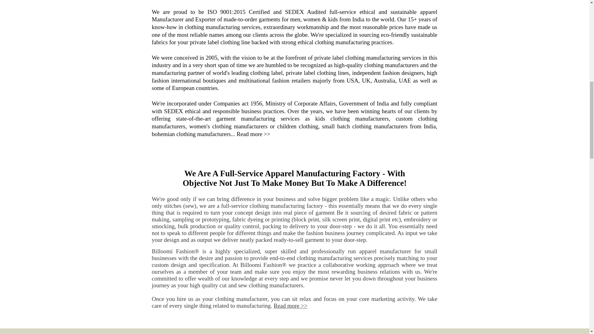  I want to click on private label clothing, so click(214, 42).